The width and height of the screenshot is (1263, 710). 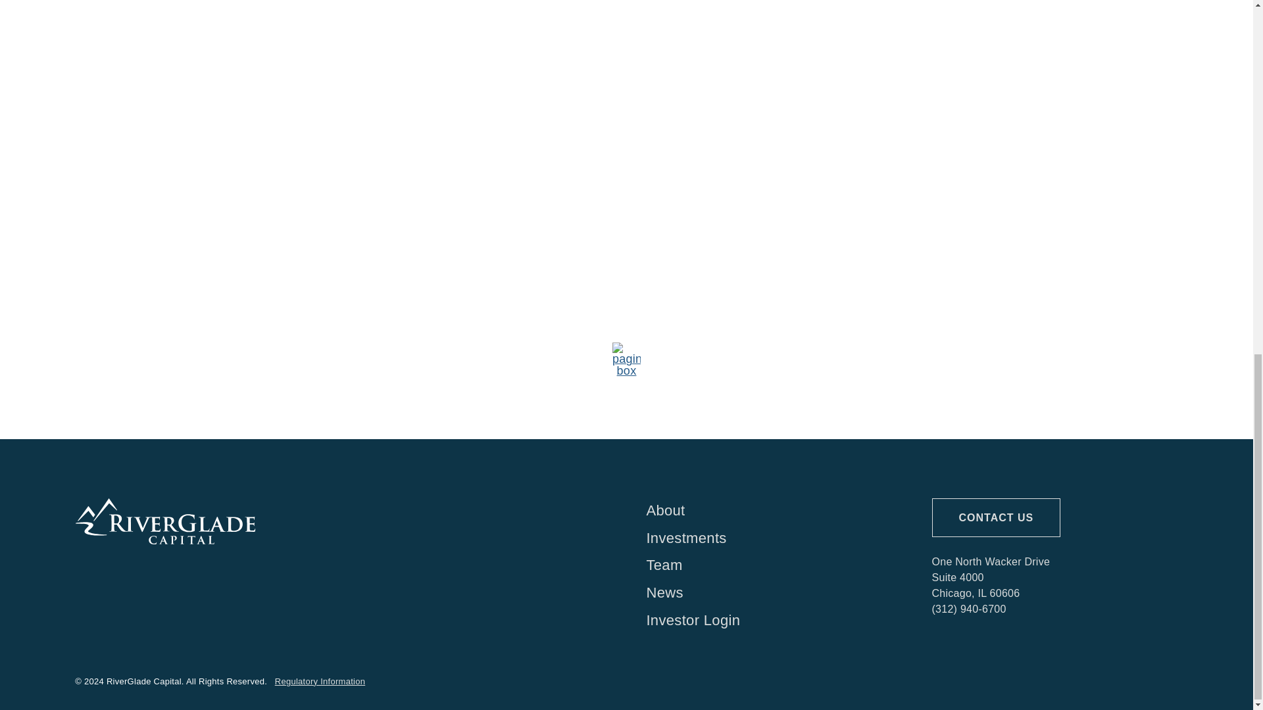 I want to click on Investments, so click(x=768, y=538).